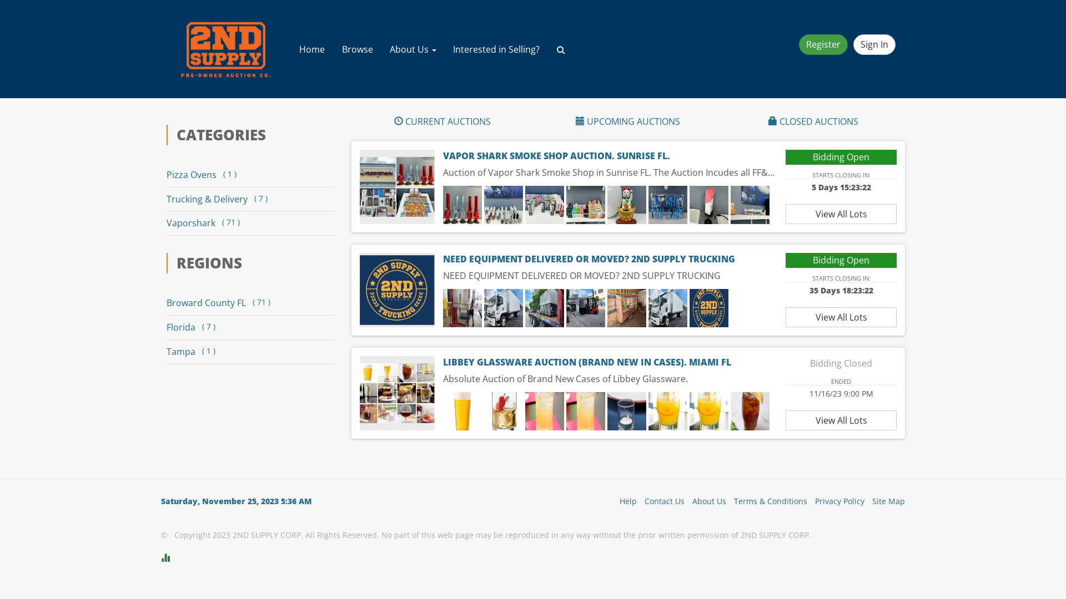 This screenshot has width=1066, height=599. Describe the element at coordinates (841, 214) in the screenshot. I see `View All Lots` at that location.